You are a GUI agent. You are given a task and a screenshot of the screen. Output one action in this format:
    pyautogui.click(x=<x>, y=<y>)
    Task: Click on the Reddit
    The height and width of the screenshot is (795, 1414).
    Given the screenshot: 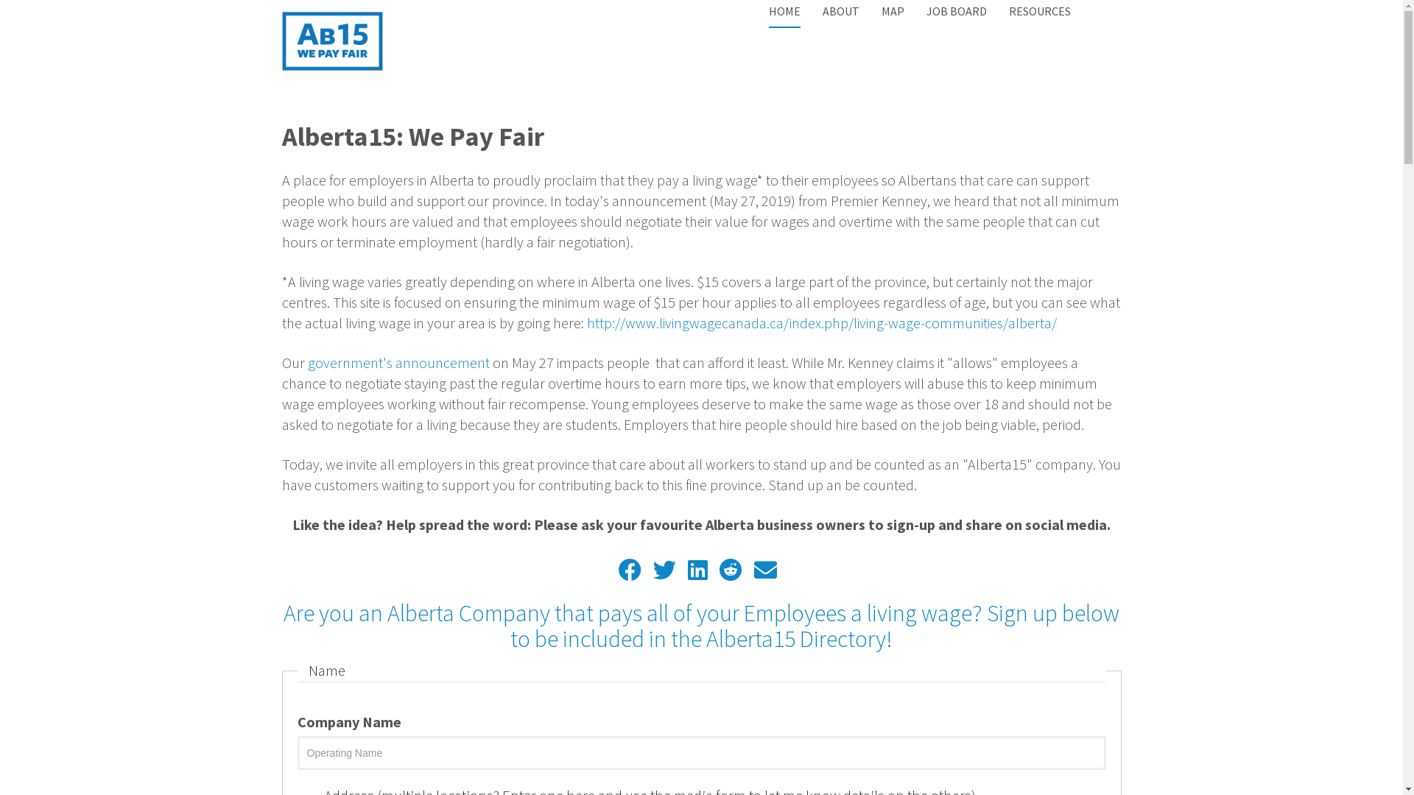 What is the action you would take?
    pyautogui.click(x=731, y=570)
    